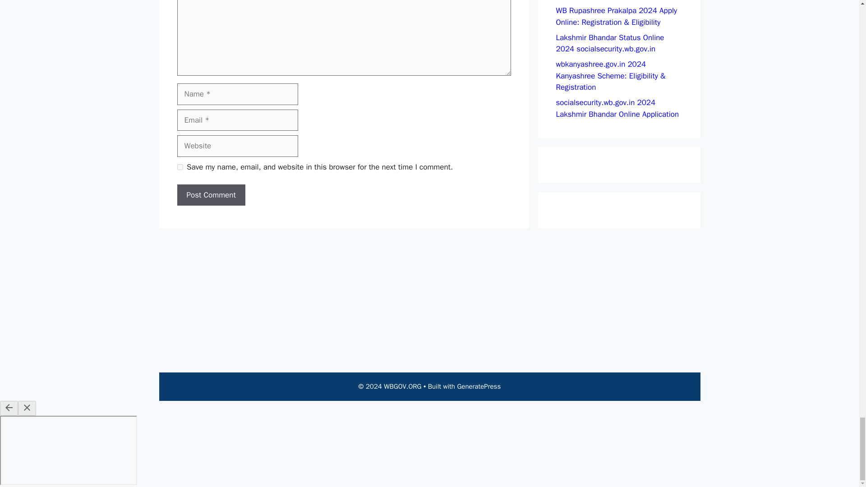 This screenshot has height=487, width=866. Describe the element at coordinates (211, 195) in the screenshot. I see `Post Comment` at that location.